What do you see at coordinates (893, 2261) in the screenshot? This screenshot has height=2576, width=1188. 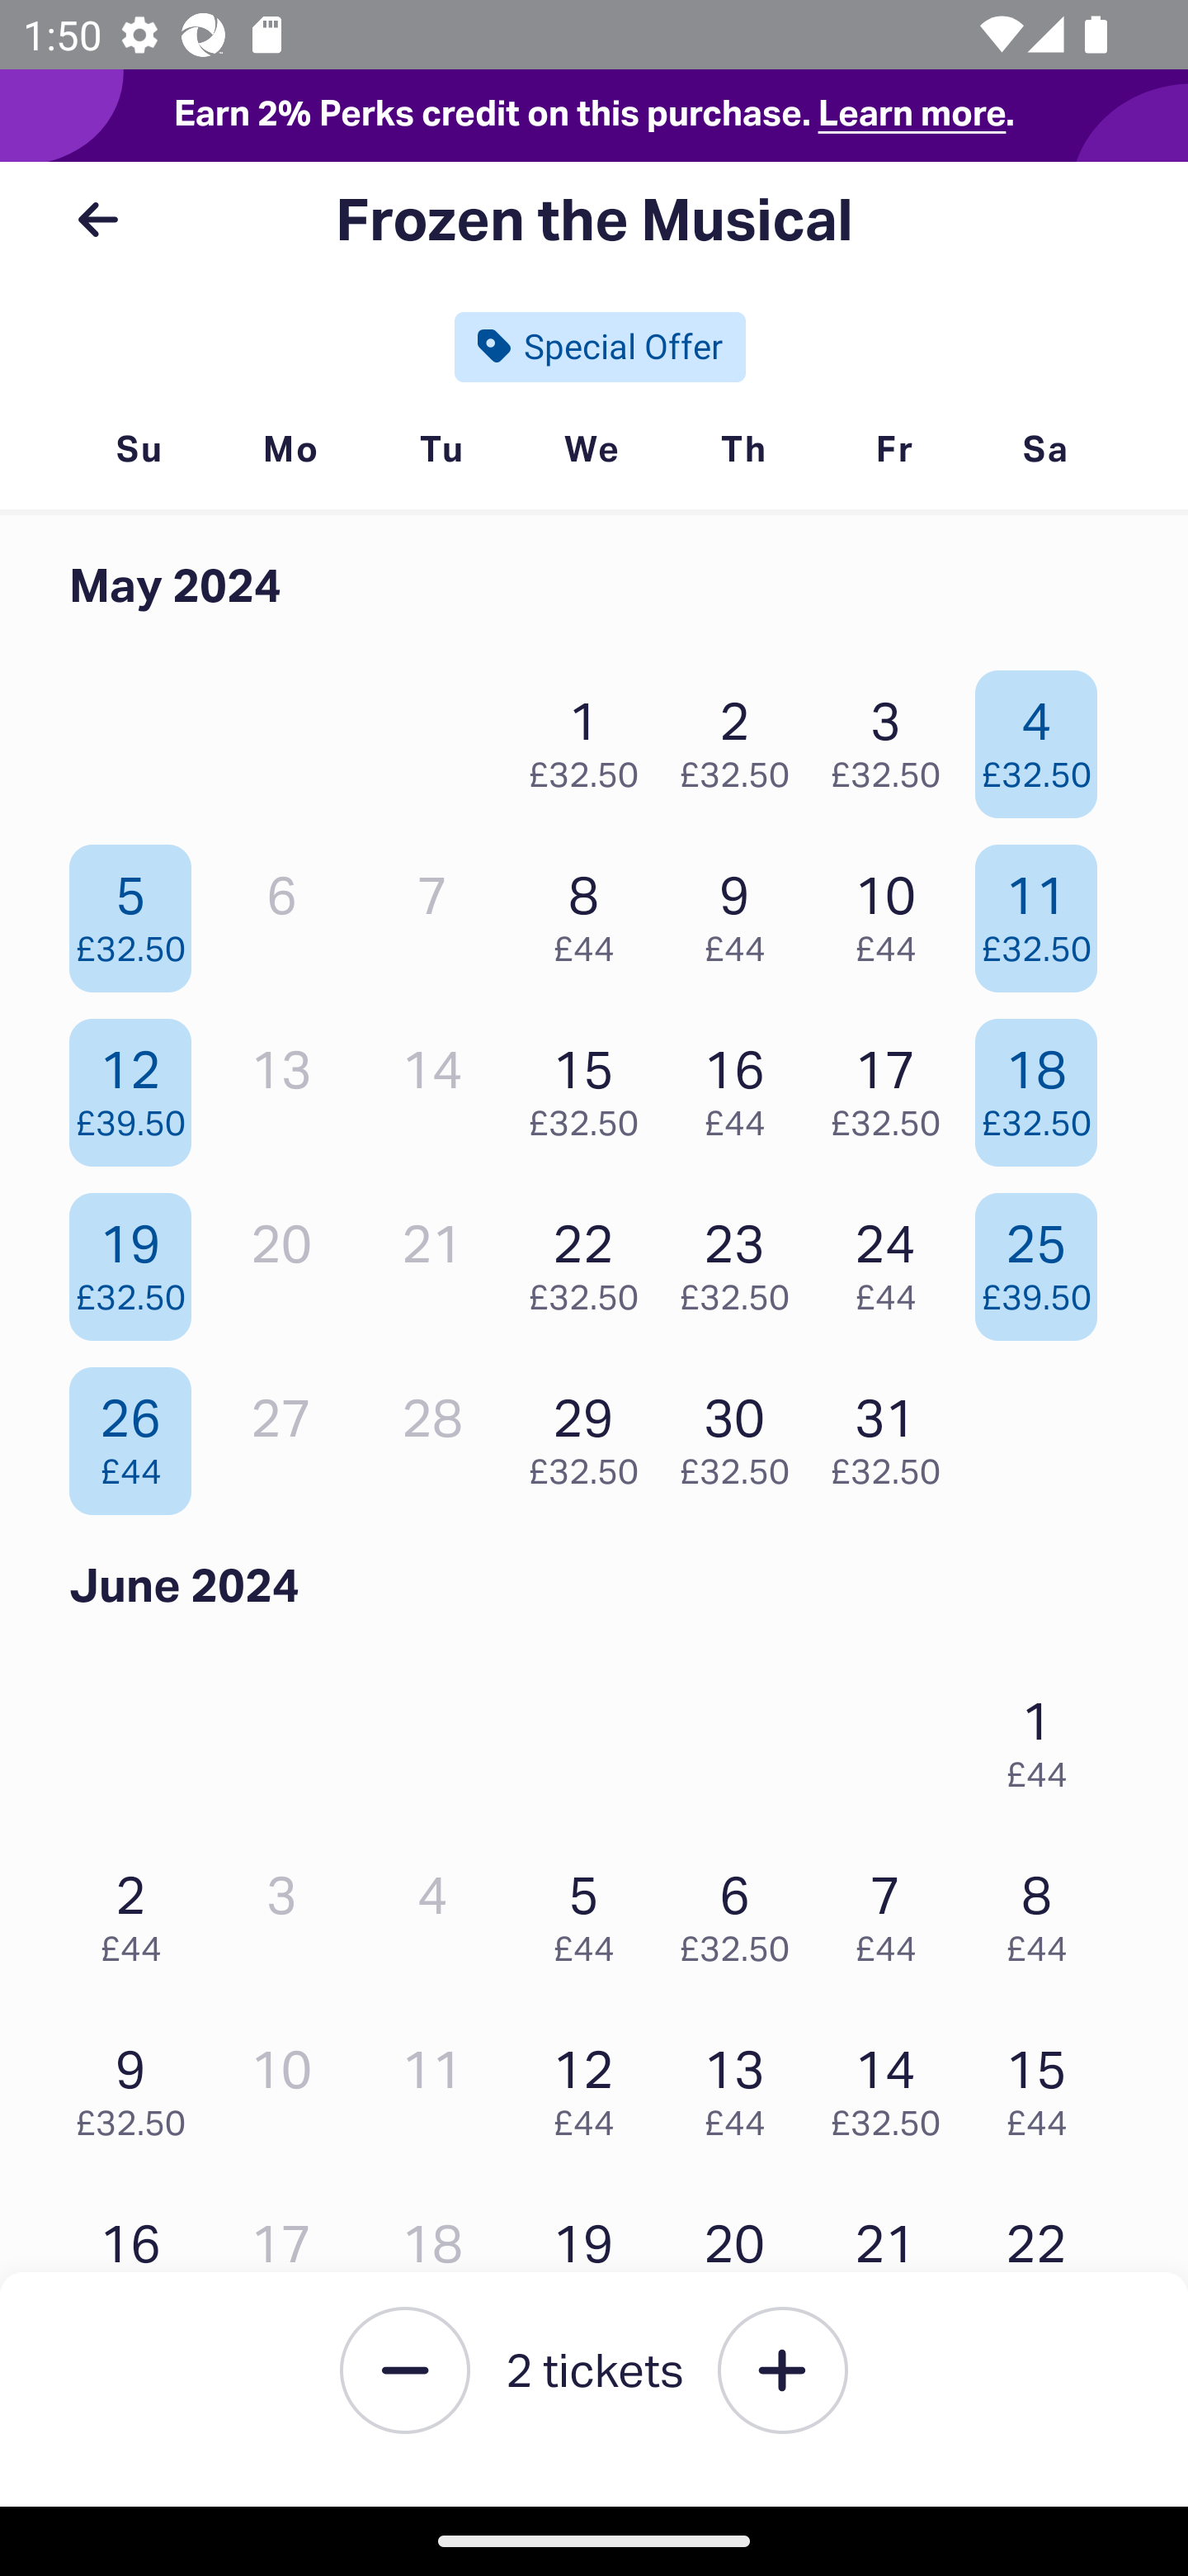 I see `21 £32.50` at bounding box center [893, 2261].